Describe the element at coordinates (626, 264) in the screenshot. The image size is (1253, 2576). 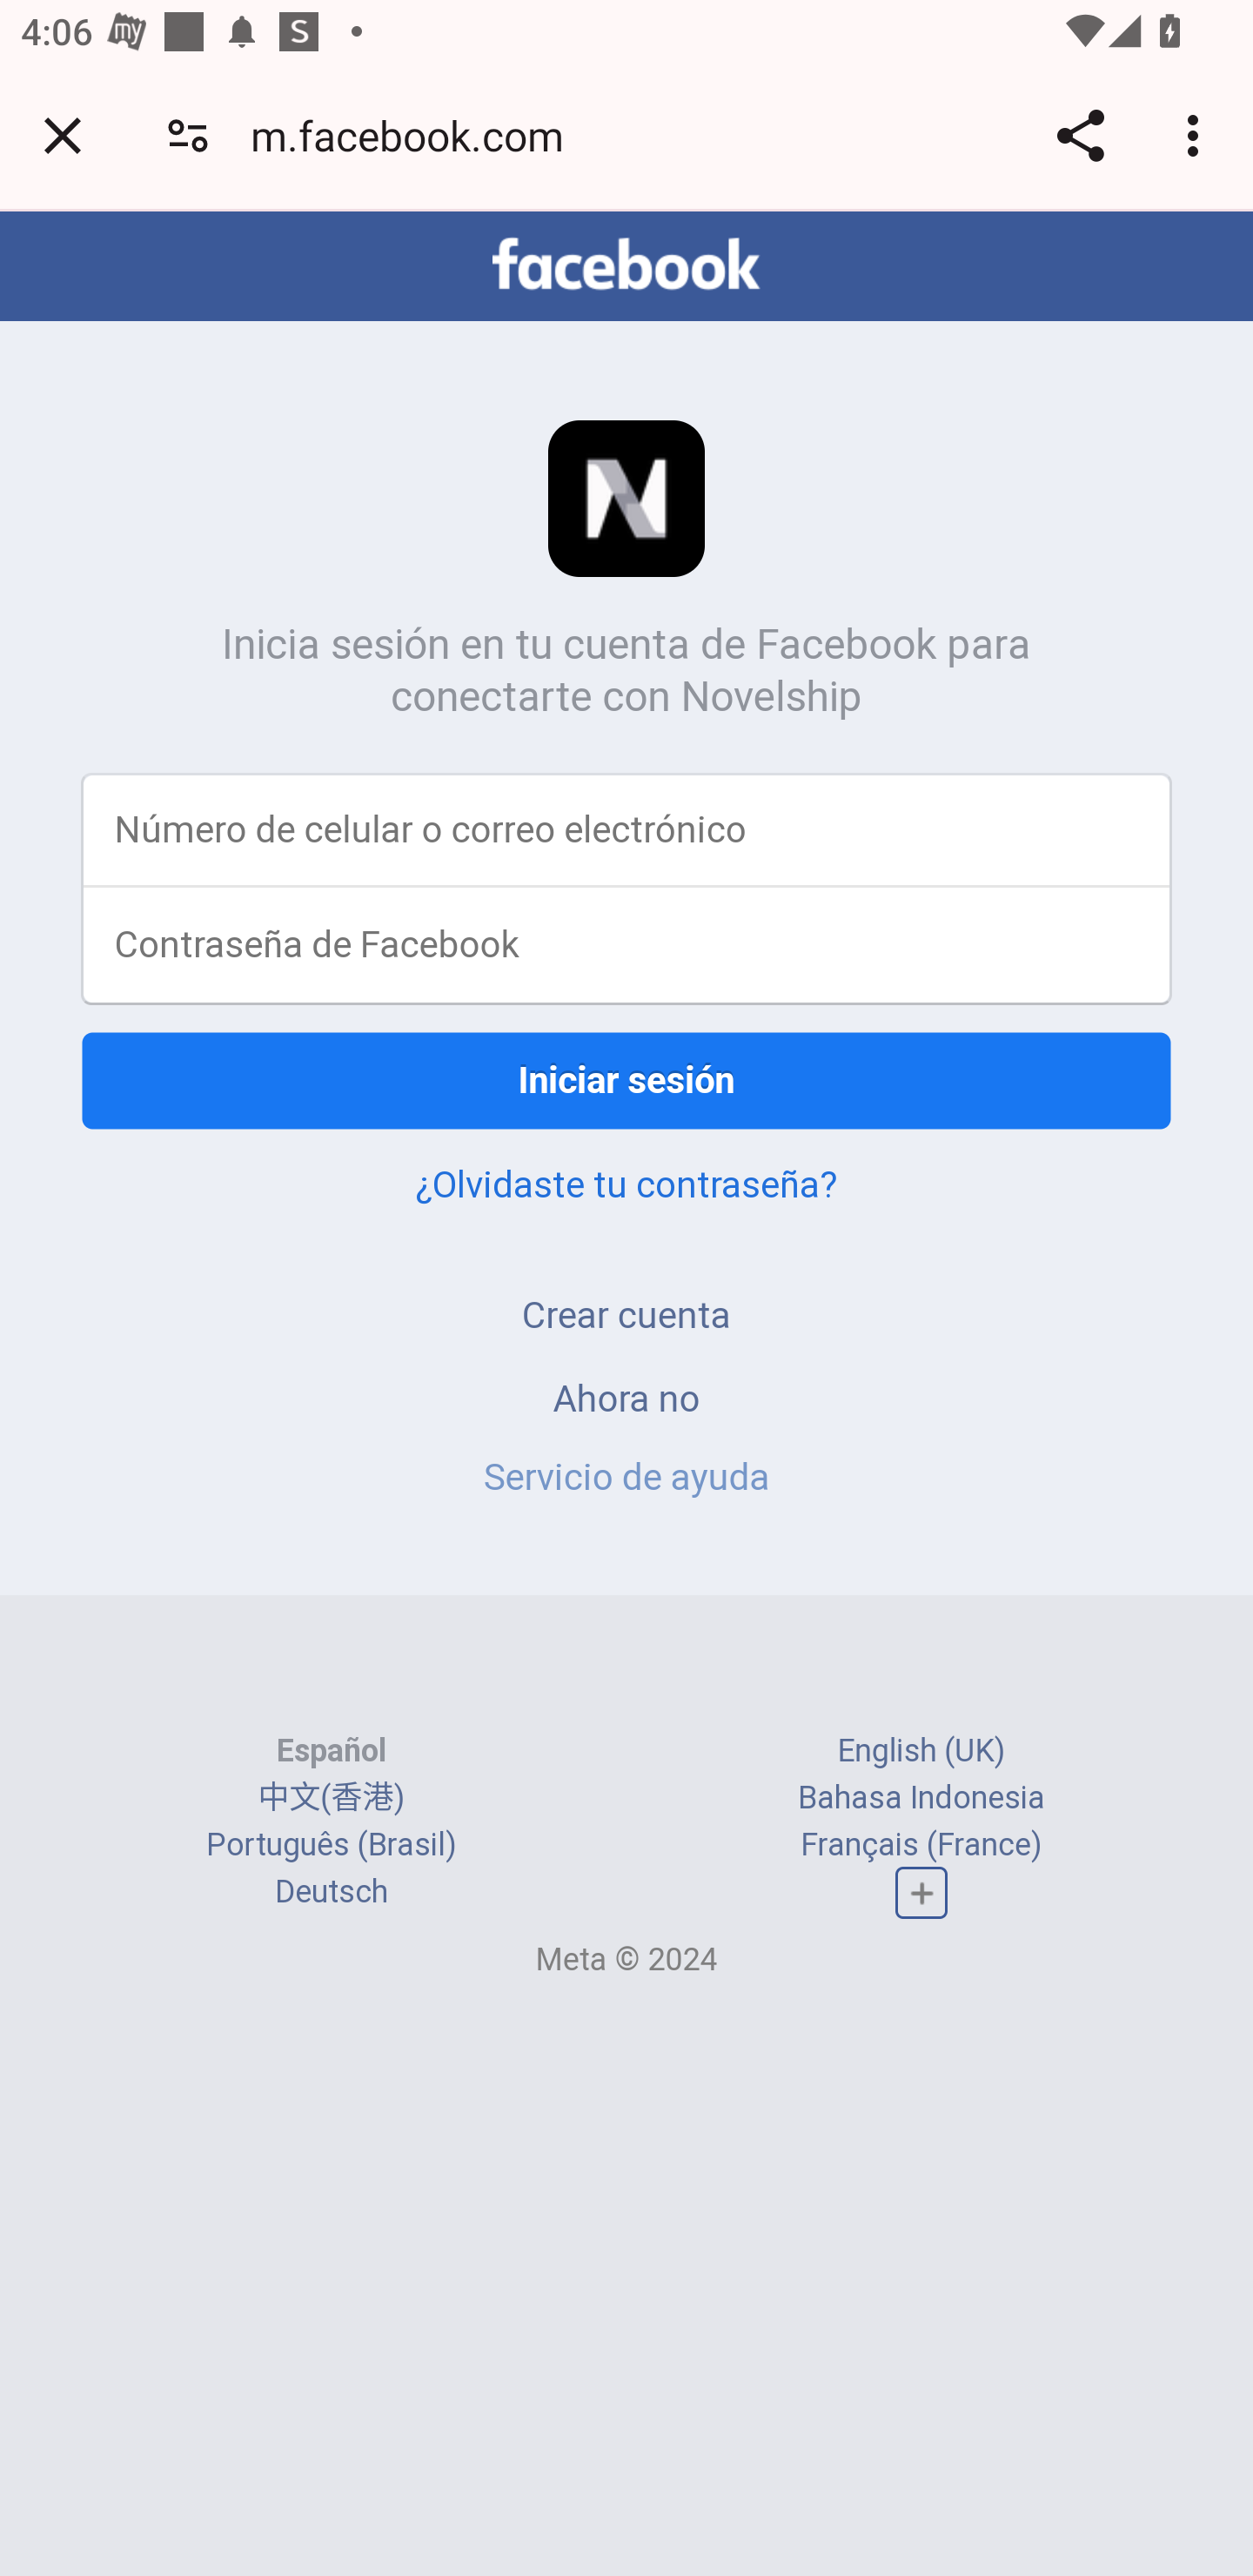
I see `facebook` at that location.